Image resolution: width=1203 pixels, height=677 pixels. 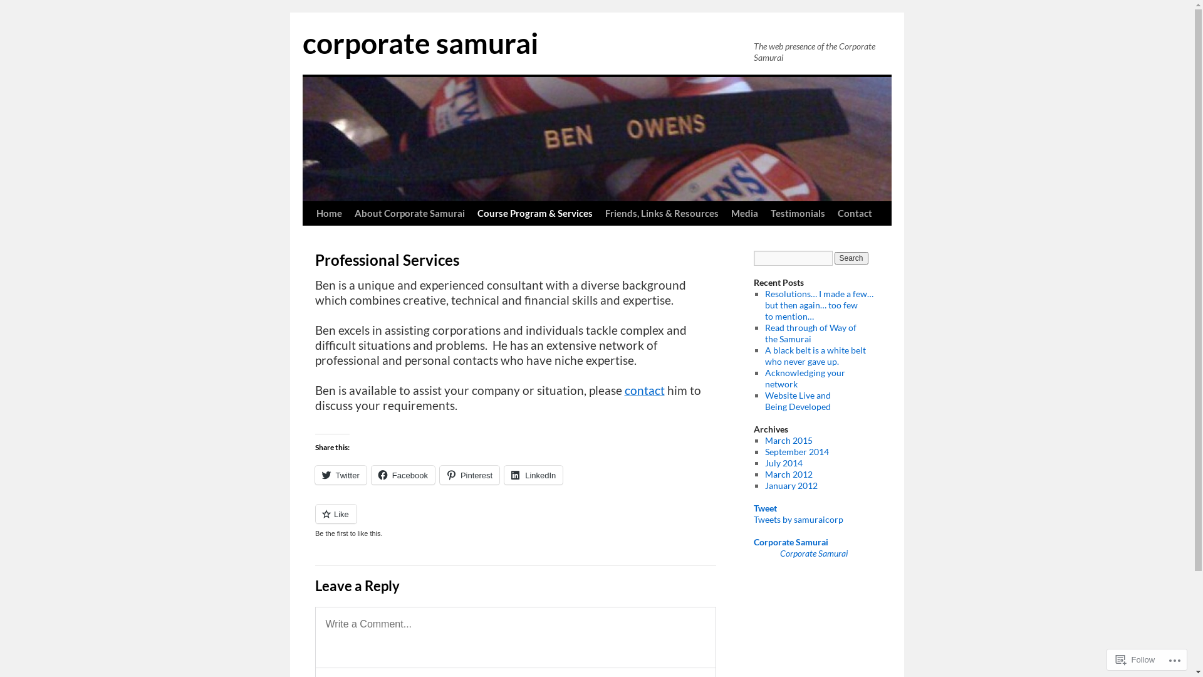 What do you see at coordinates (662, 214) in the screenshot?
I see `Friends, Links & Resources` at bounding box center [662, 214].